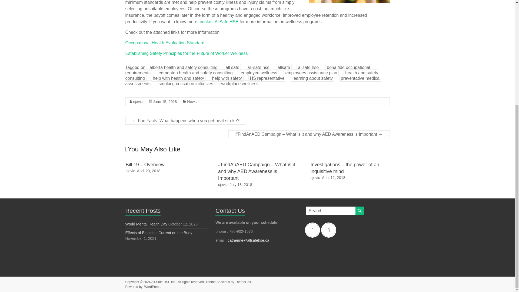 This screenshot has height=292, width=519. Describe the element at coordinates (312, 78) in the screenshot. I see `learning about safety` at that location.